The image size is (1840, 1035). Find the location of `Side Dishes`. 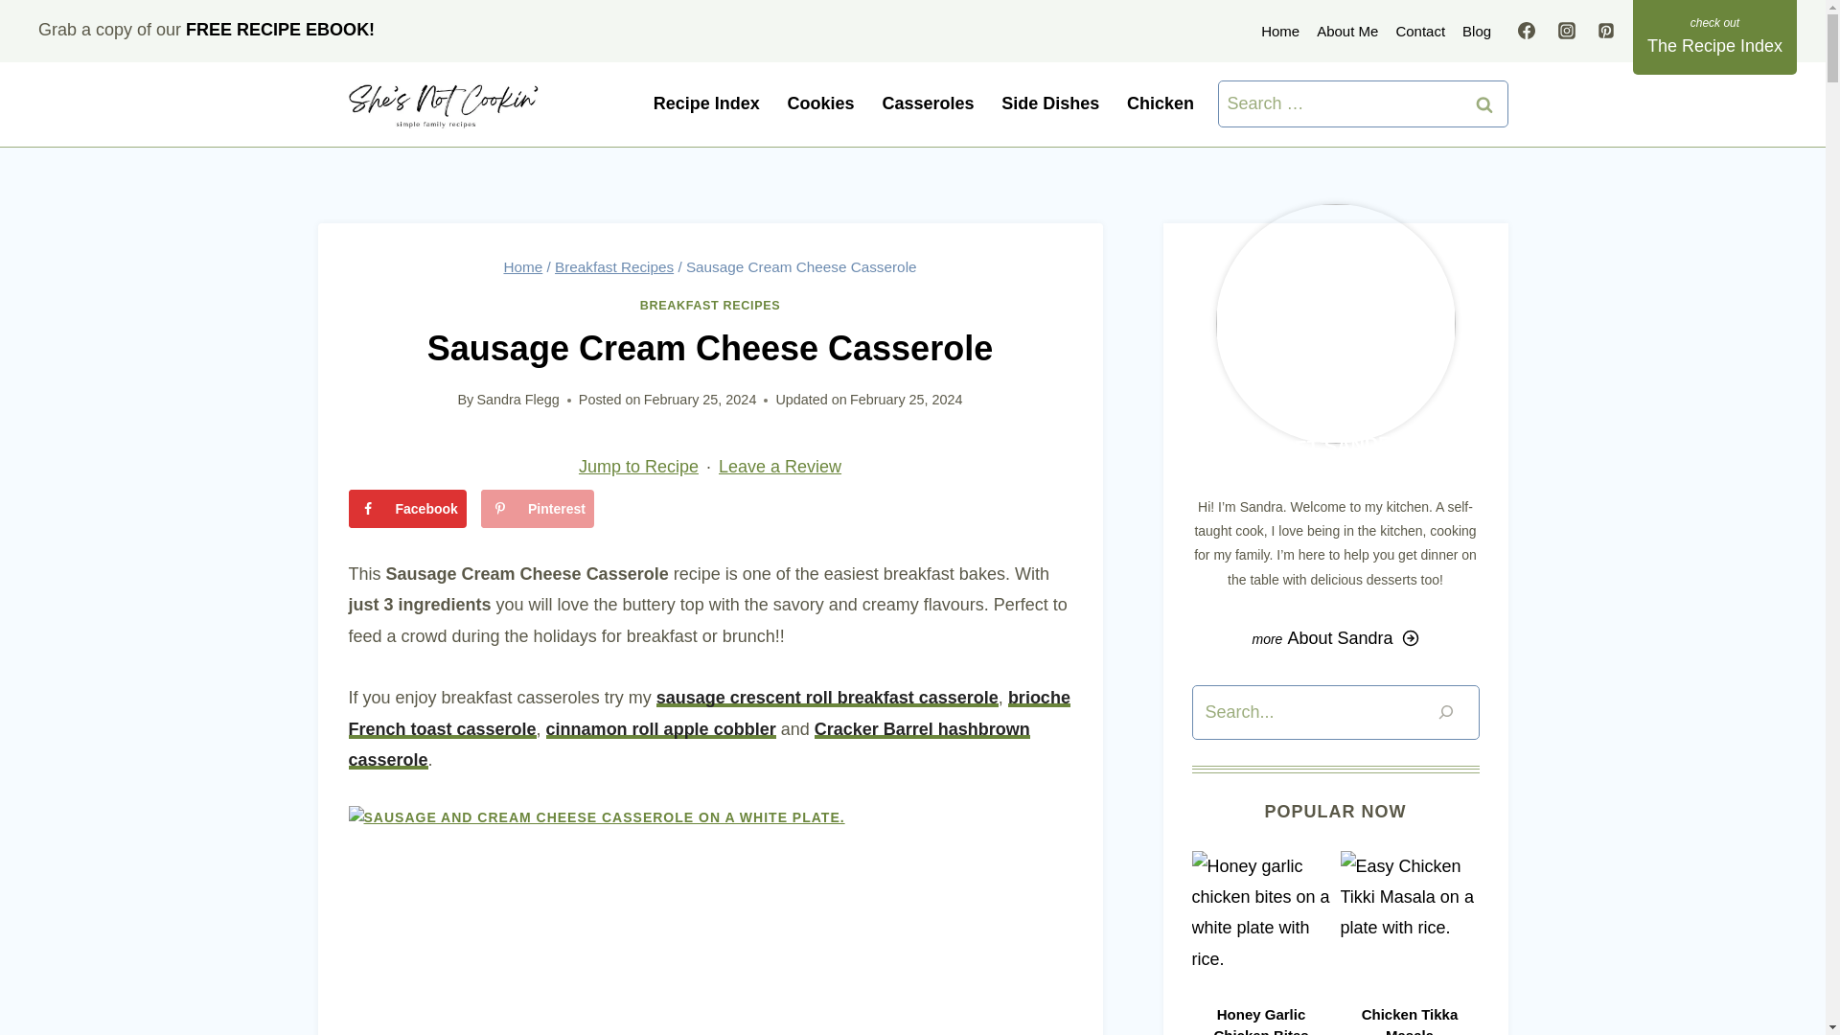

Side Dishes is located at coordinates (1050, 104).